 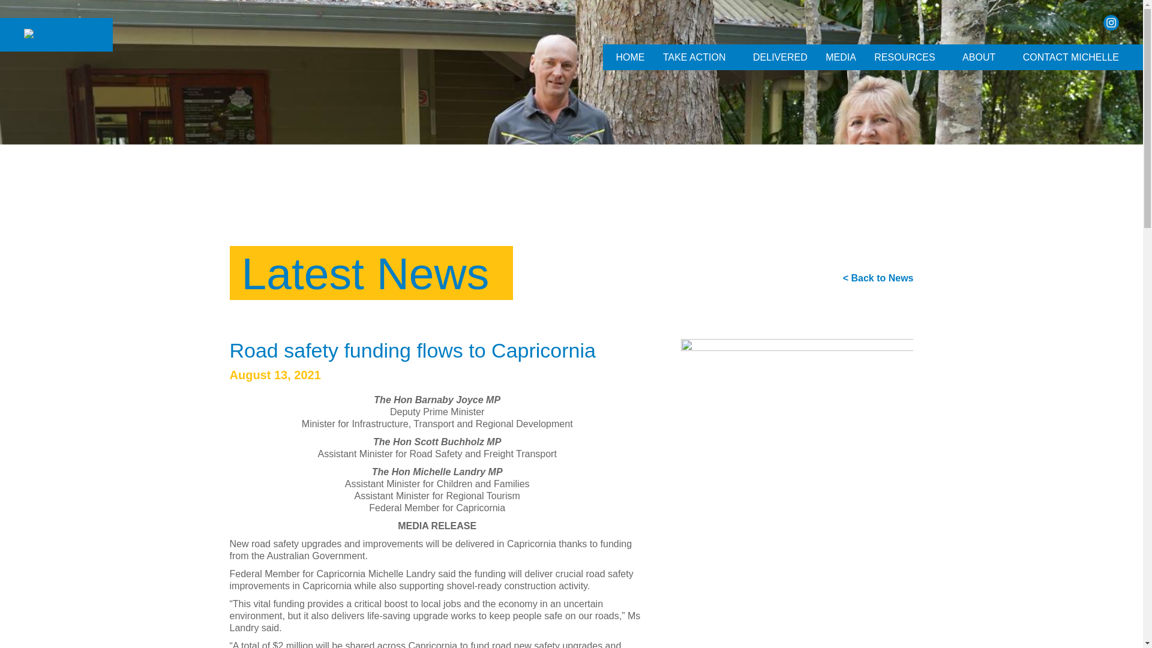 What do you see at coordinates (841, 56) in the screenshot?
I see `MEDIA` at bounding box center [841, 56].